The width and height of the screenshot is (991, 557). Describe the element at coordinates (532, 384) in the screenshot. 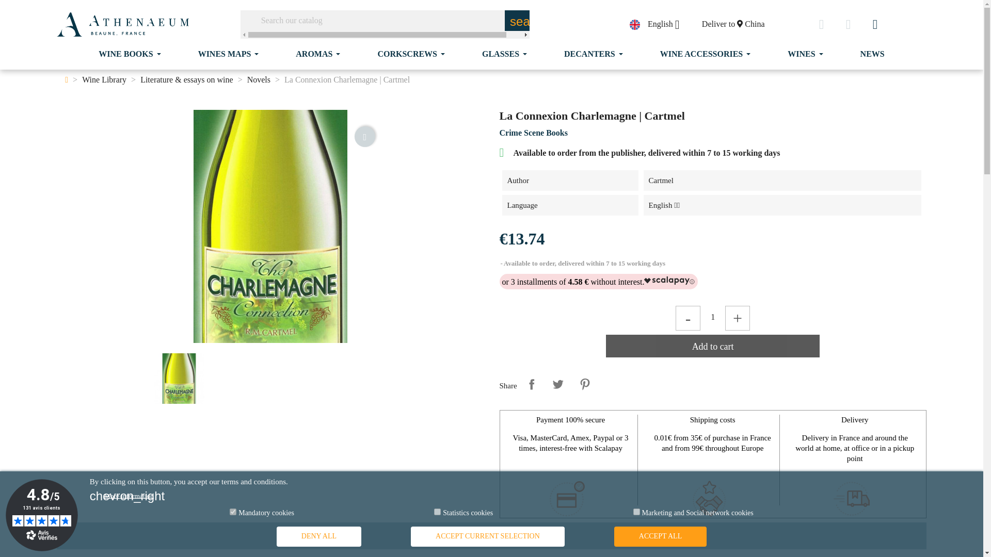

I see `Athenaeum` at that location.